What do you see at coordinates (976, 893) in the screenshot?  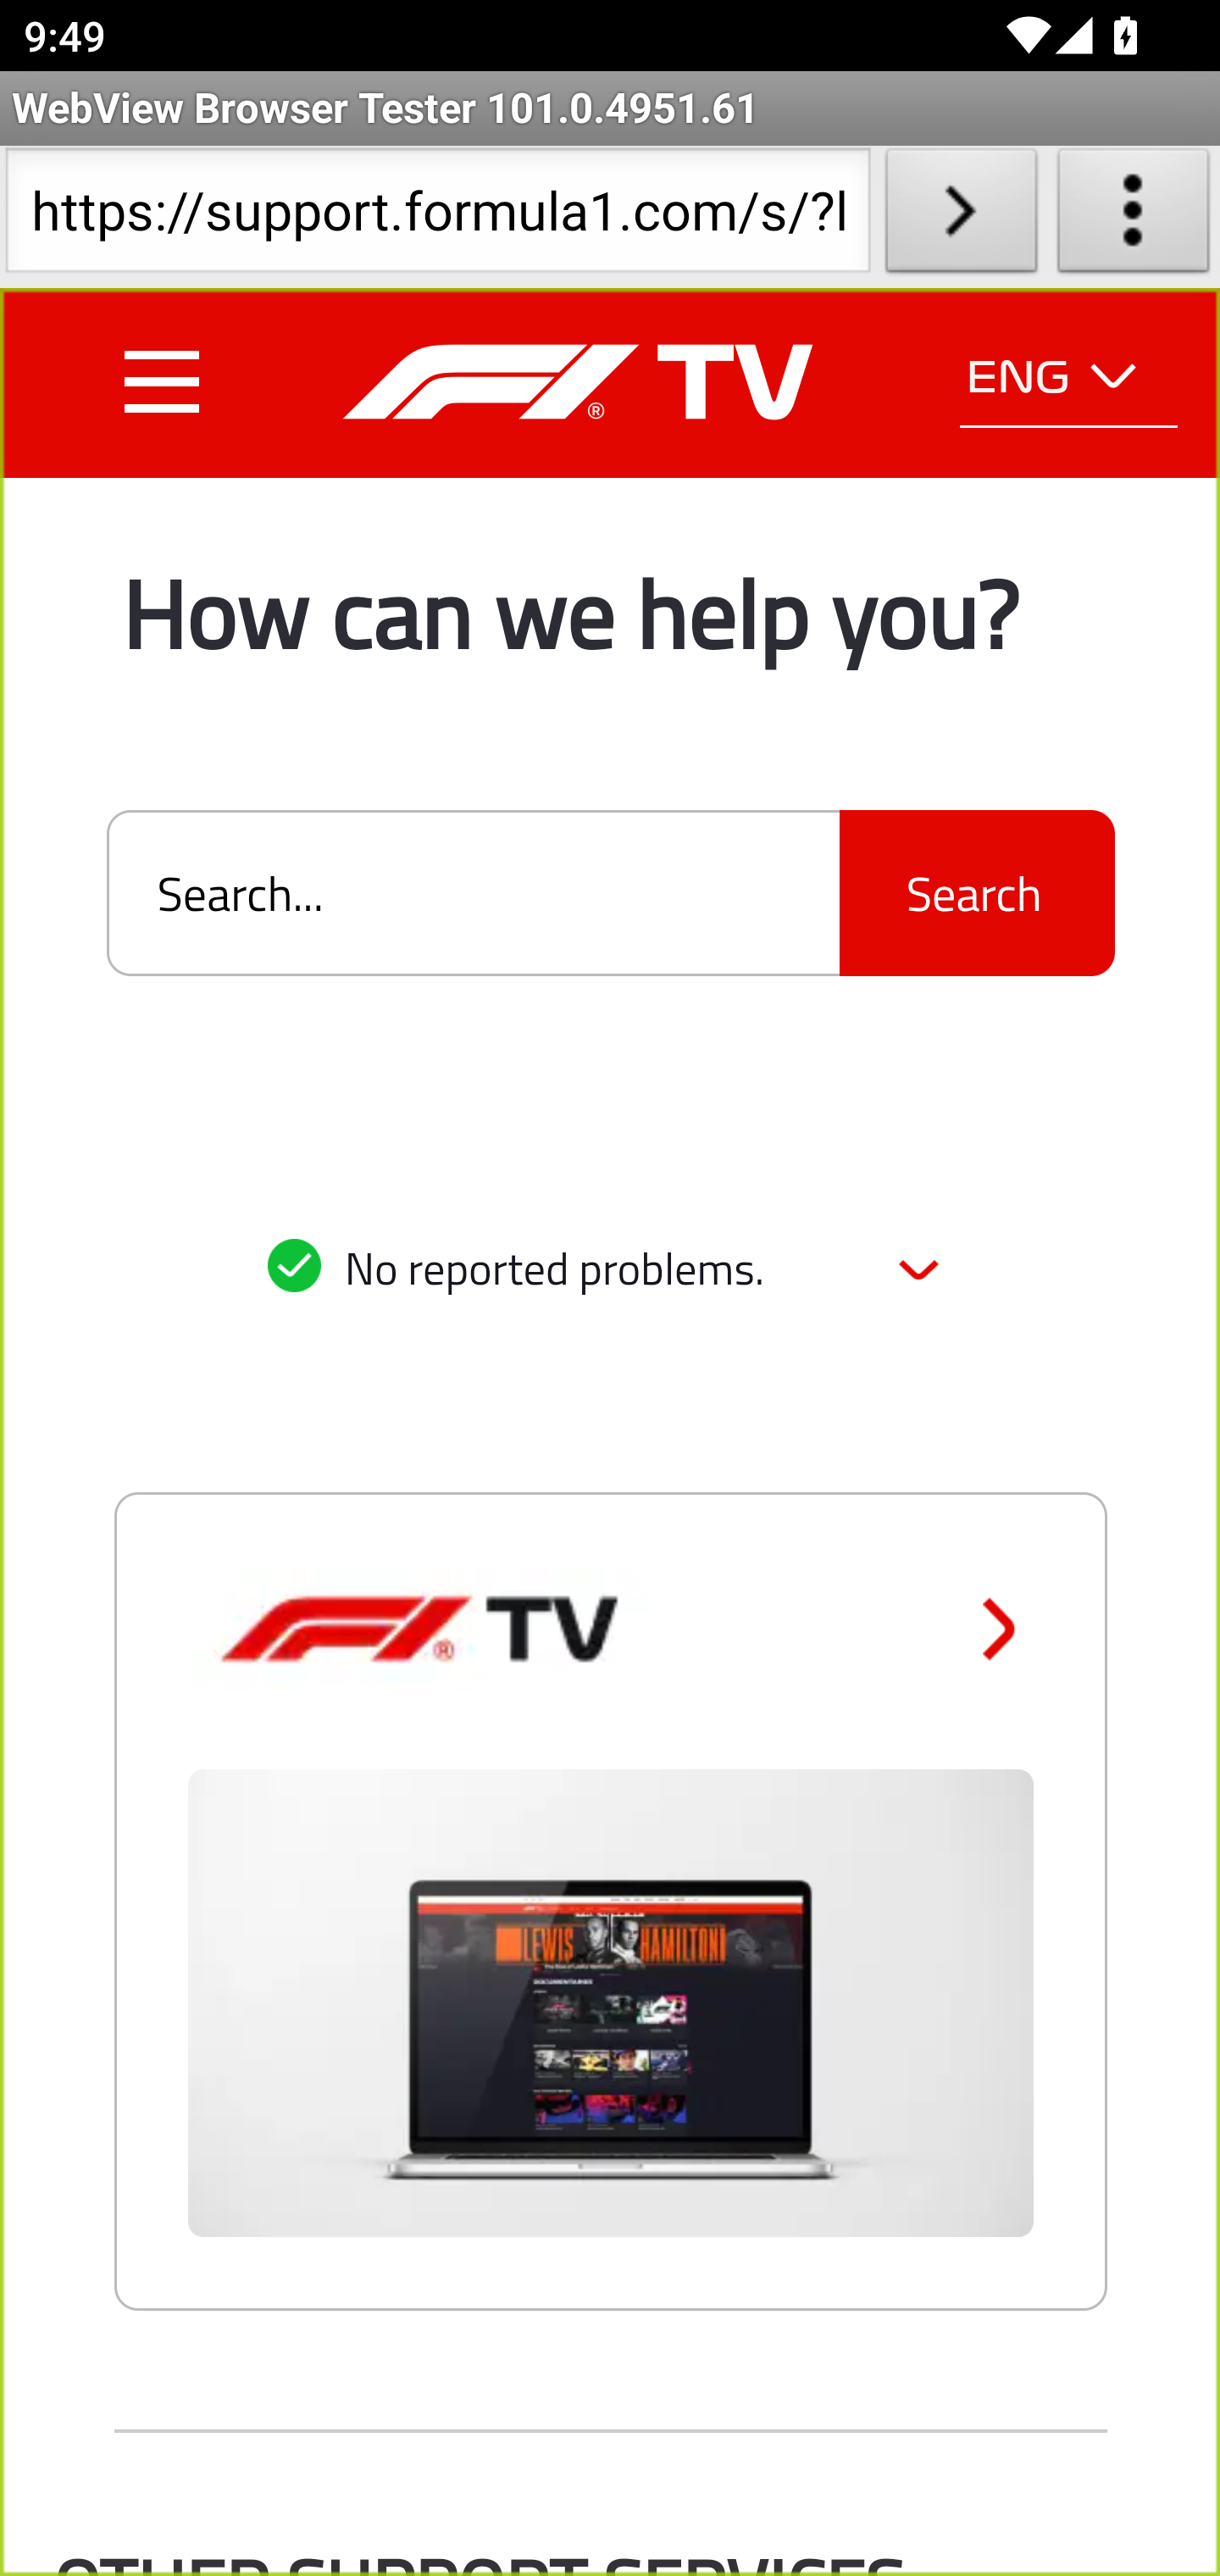 I see `Search` at bounding box center [976, 893].